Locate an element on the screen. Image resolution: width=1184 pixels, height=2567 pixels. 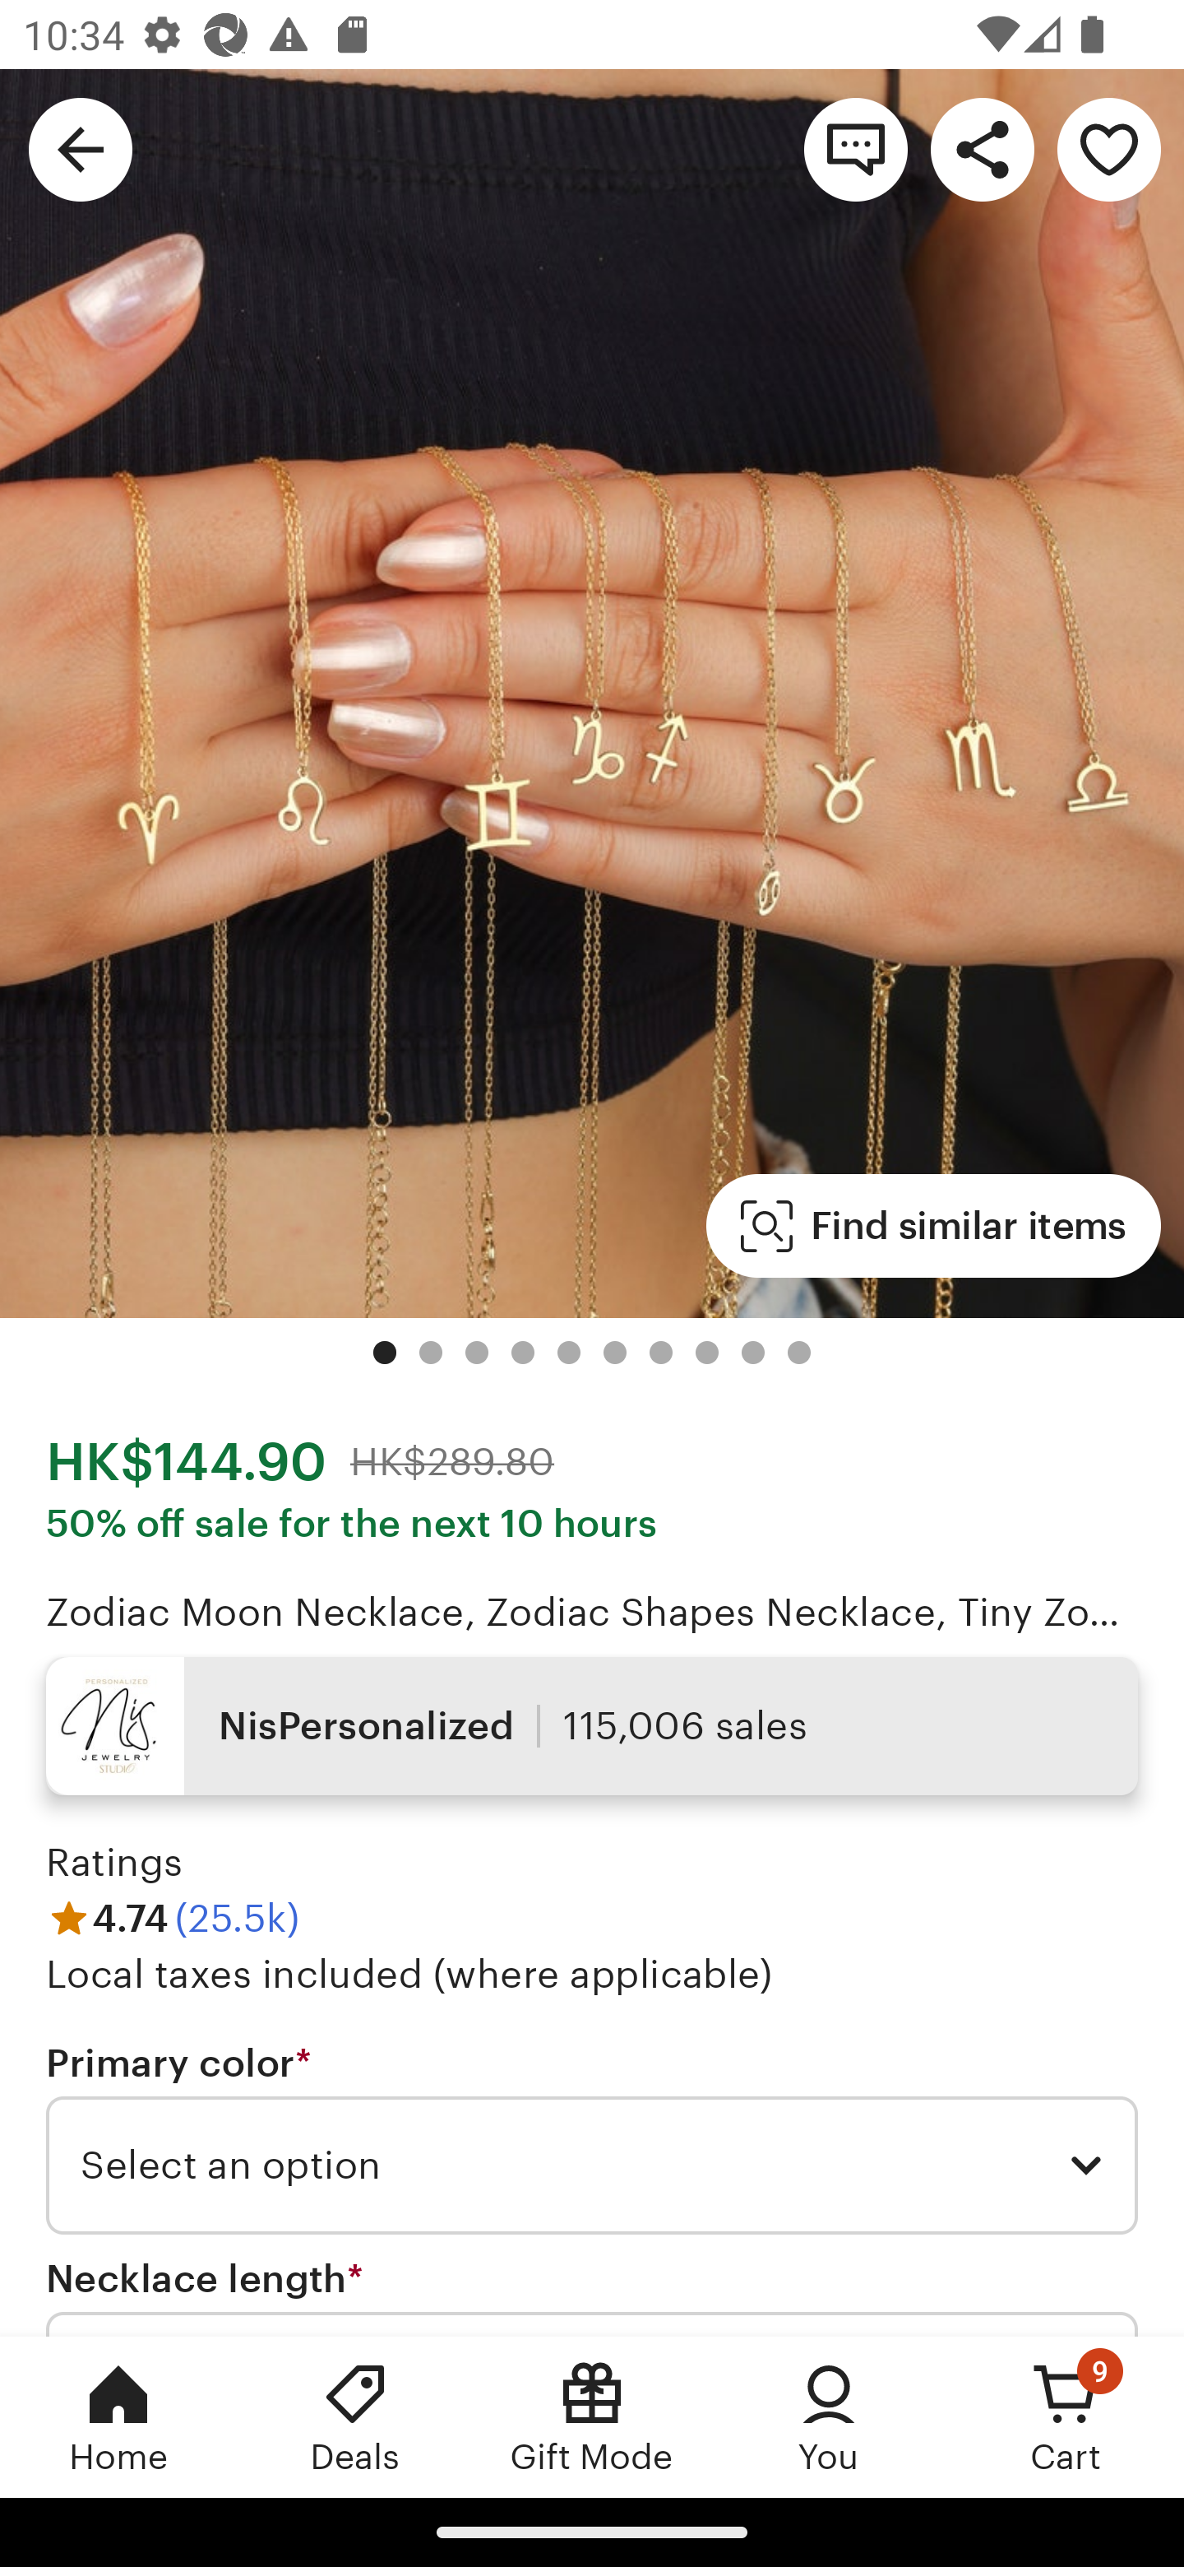
4.74 (25.5k) is located at coordinates (173, 1917).